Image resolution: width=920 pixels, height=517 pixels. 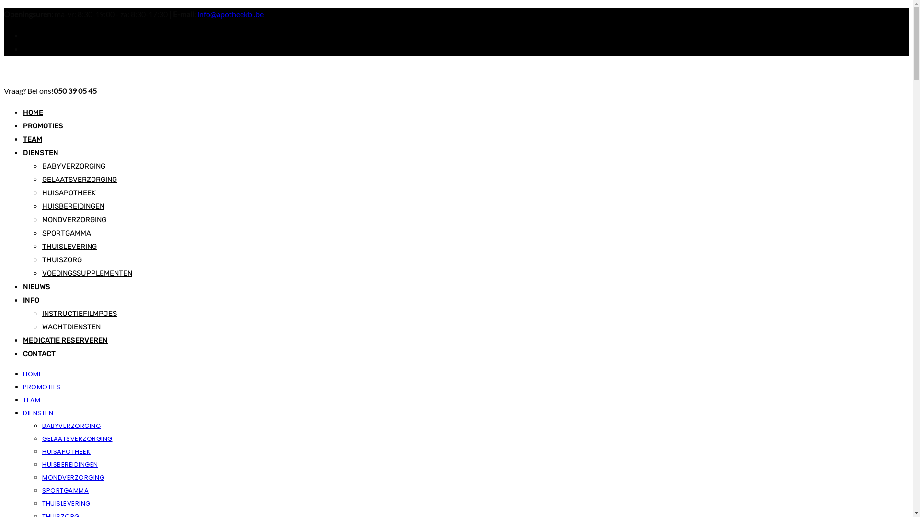 I want to click on GELAATSVERZORGING, so click(x=78, y=438).